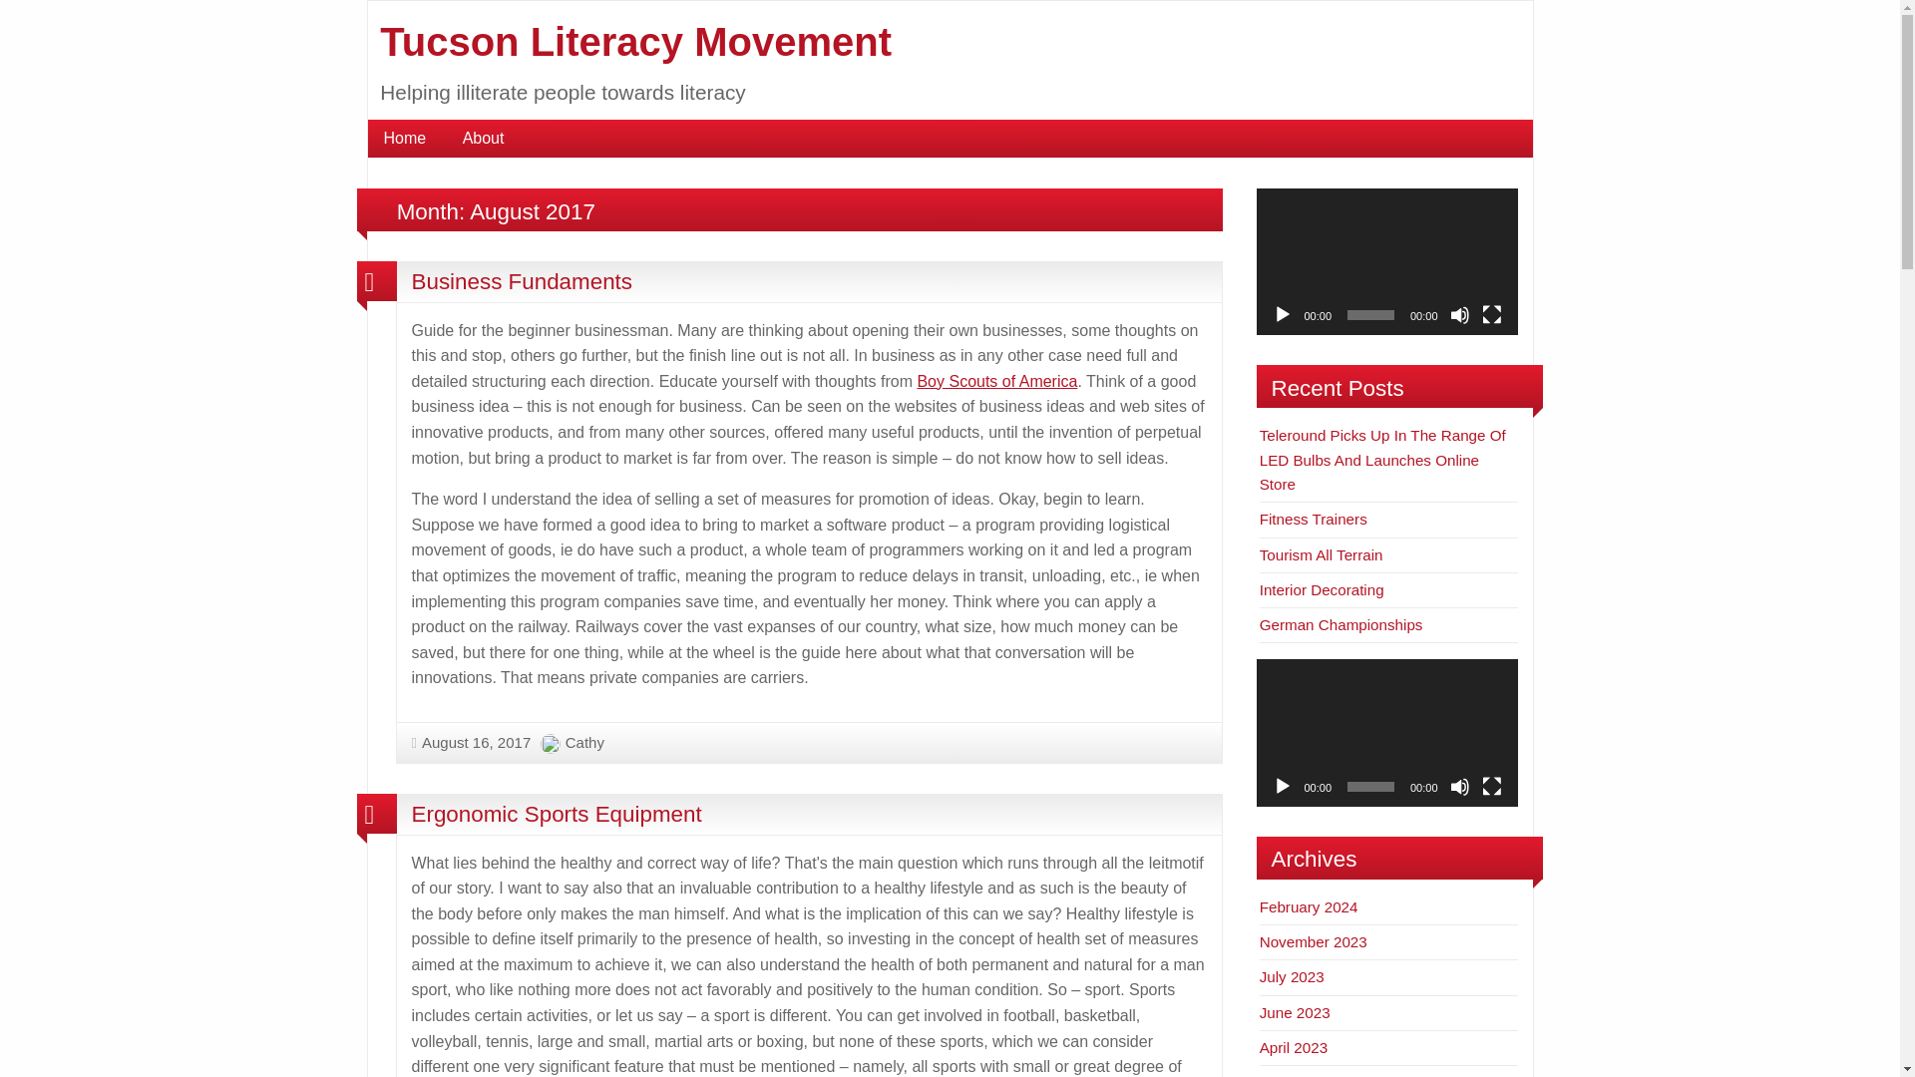 The image size is (1915, 1077). Describe the element at coordinates (1283, 786) in the screenshot. I see `Play` at that location.